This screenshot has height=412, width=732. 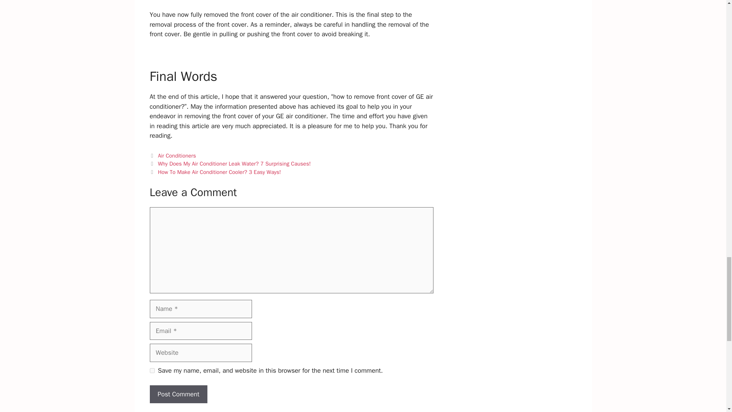 What do you see at coordinates (178, 394) in the screenshot?
I see `Post Comment` at bounding box center [178, 394].